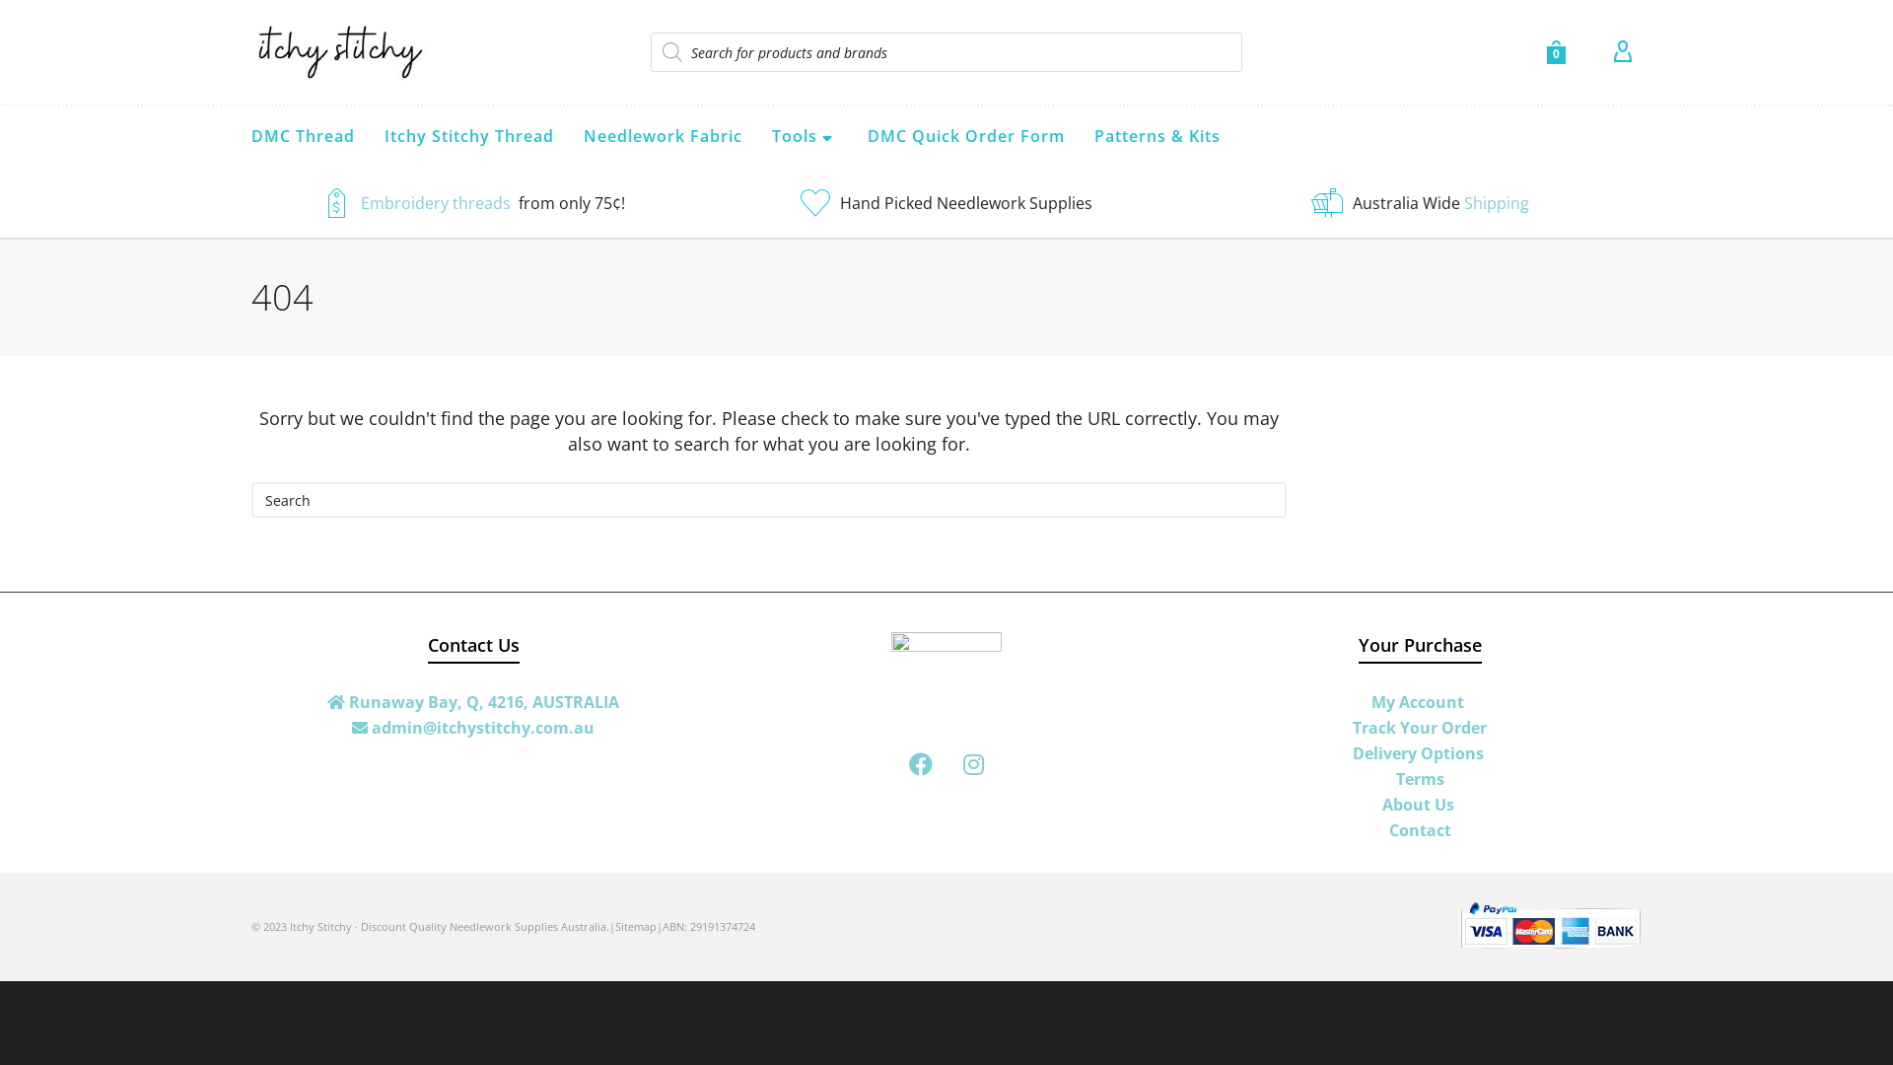  Describe the element at coordinates (1420, 779) in the screenshot. I see `Terms` at that location.